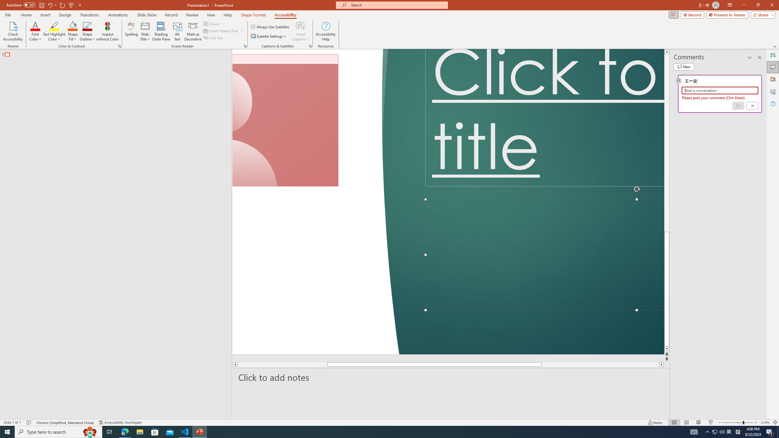 The width and height of the screenshot is (779, 438). What do you see at coordinates (88, 26) in the screenshot?
I see `Shape Outline Blue, Accent 1` at bounding box center [88, 26].